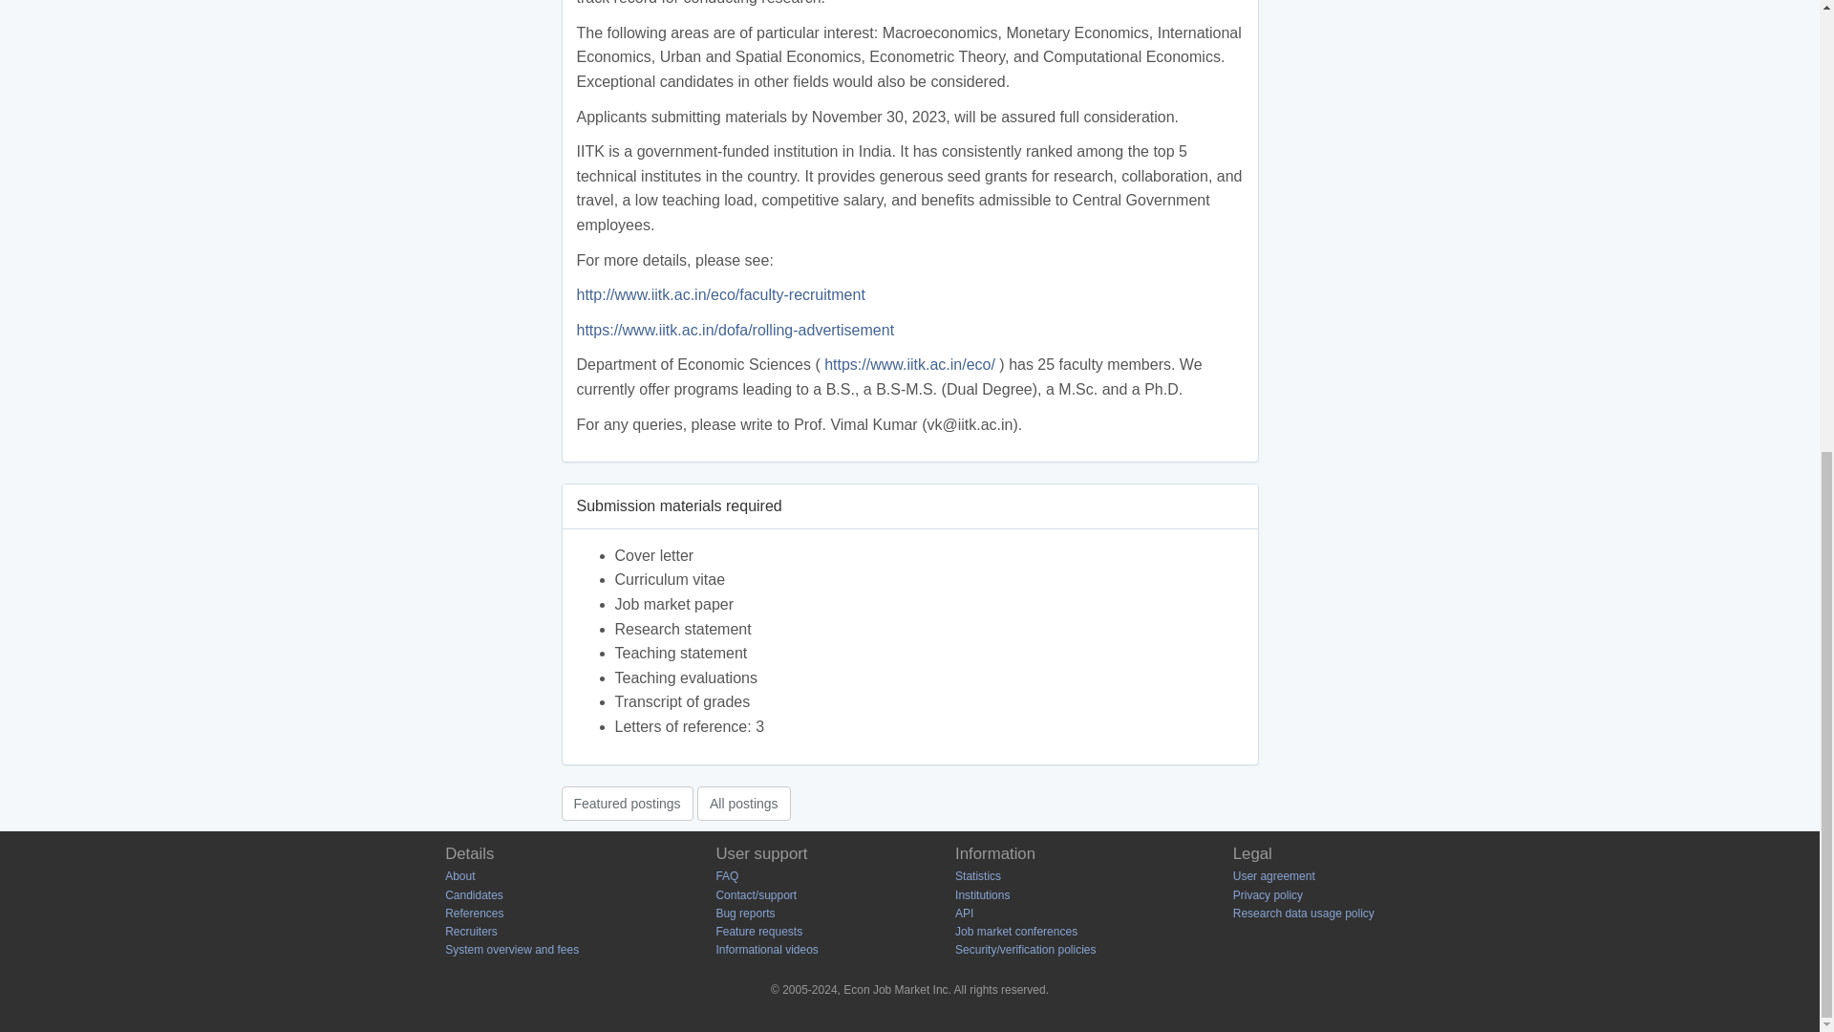 Image resolution: width=1834 pixels, height=1032 pixels. What do you see at coordinates (474, 894) in the screenshot?
I see `Candidates` at bounding box center [474, 894].